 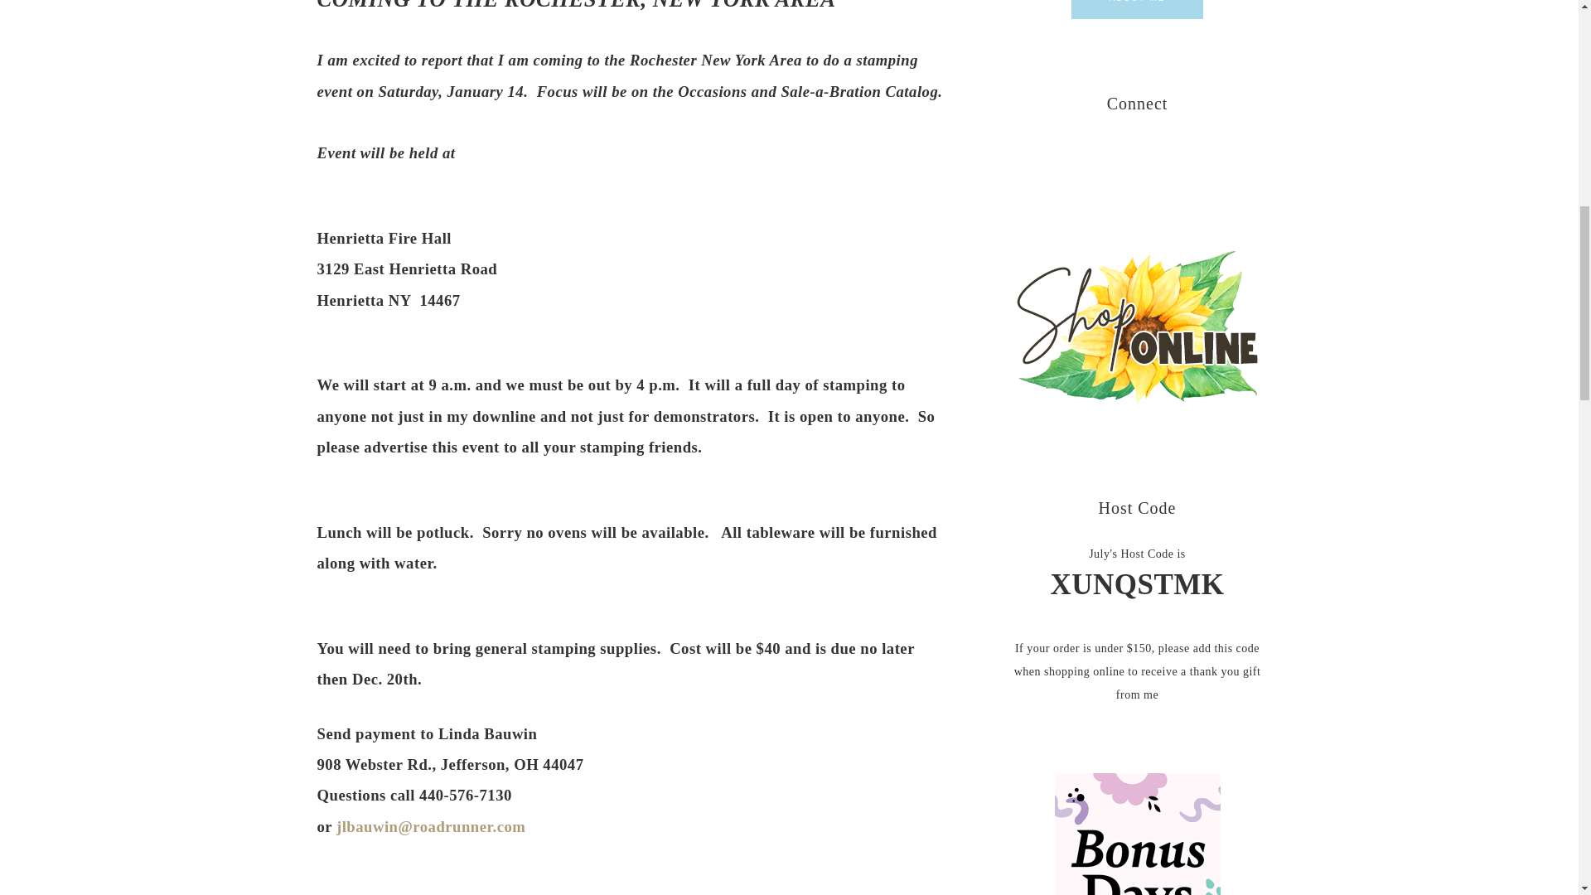 What do you see at coordinates (1137, 9) in the screenshot?
I see `ABOUT ME` at bounding box center [1137, 9].